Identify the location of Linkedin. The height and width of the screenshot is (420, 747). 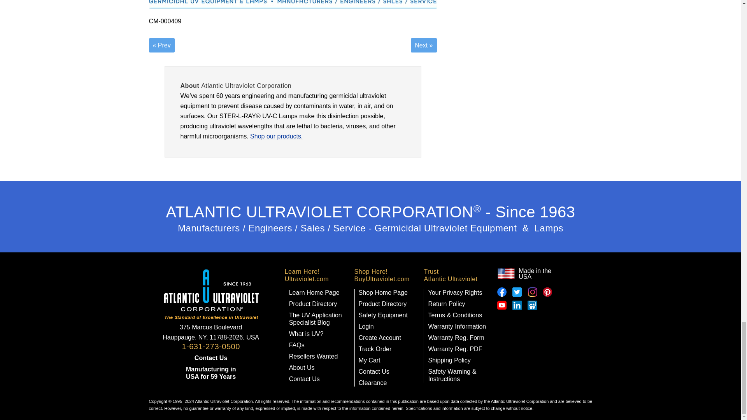
(517, 305).